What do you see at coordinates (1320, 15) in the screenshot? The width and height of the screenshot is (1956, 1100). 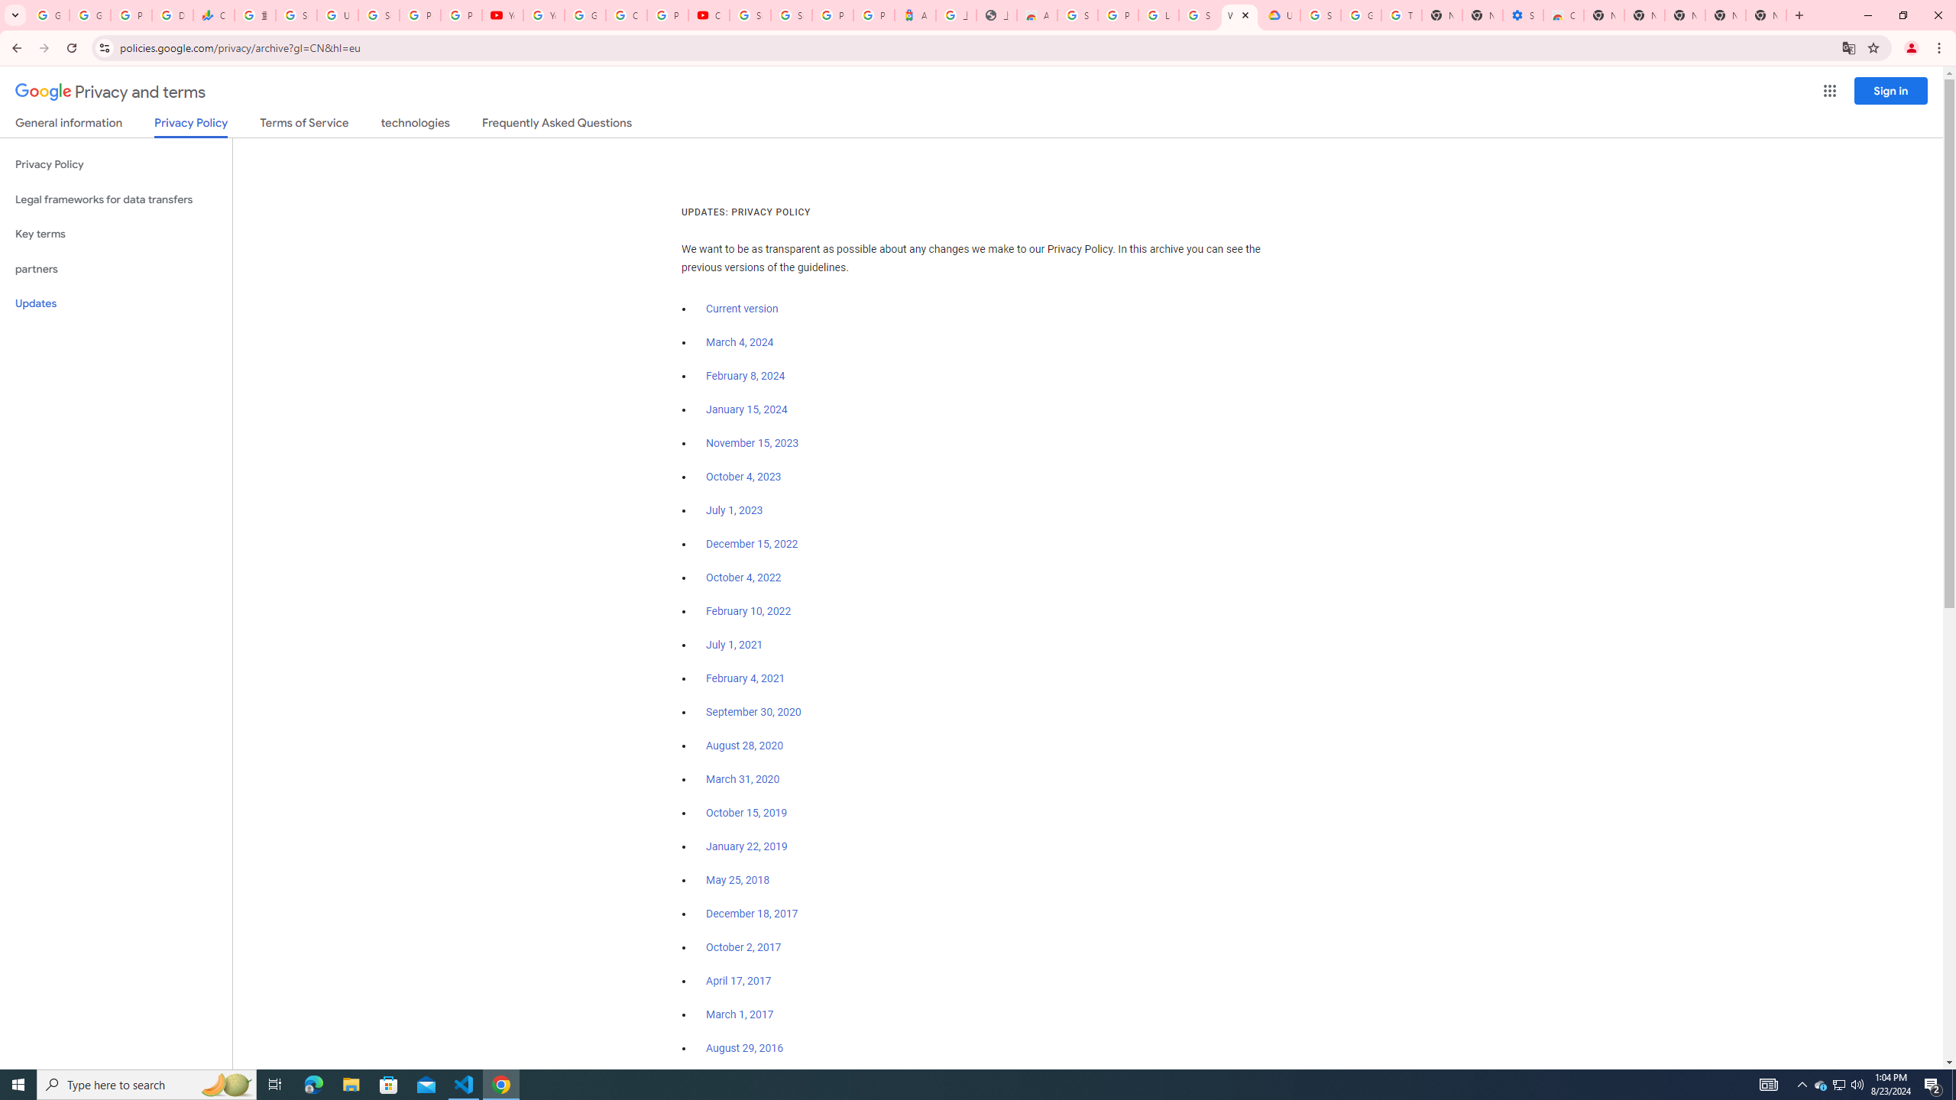 I see `Sign in - Google Accounts` at bounding box center [1320, 15].